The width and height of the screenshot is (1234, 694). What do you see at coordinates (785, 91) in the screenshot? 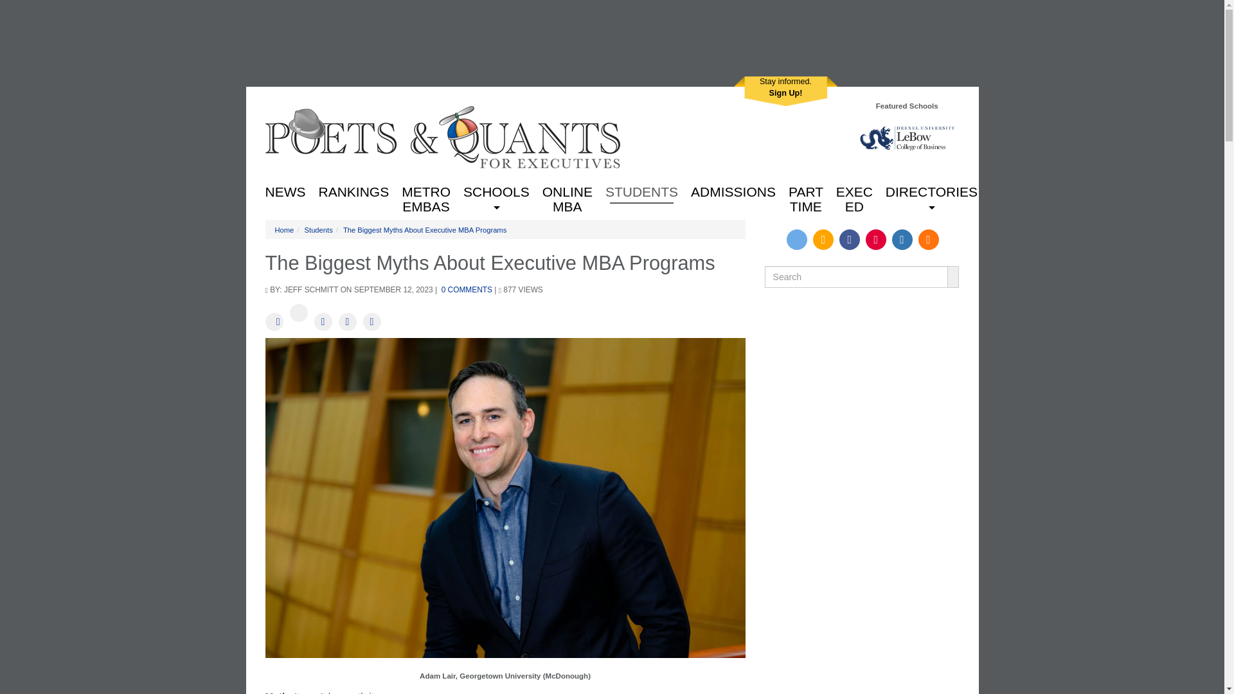
I see `RANKINGS` at bounding box center [785, 91].